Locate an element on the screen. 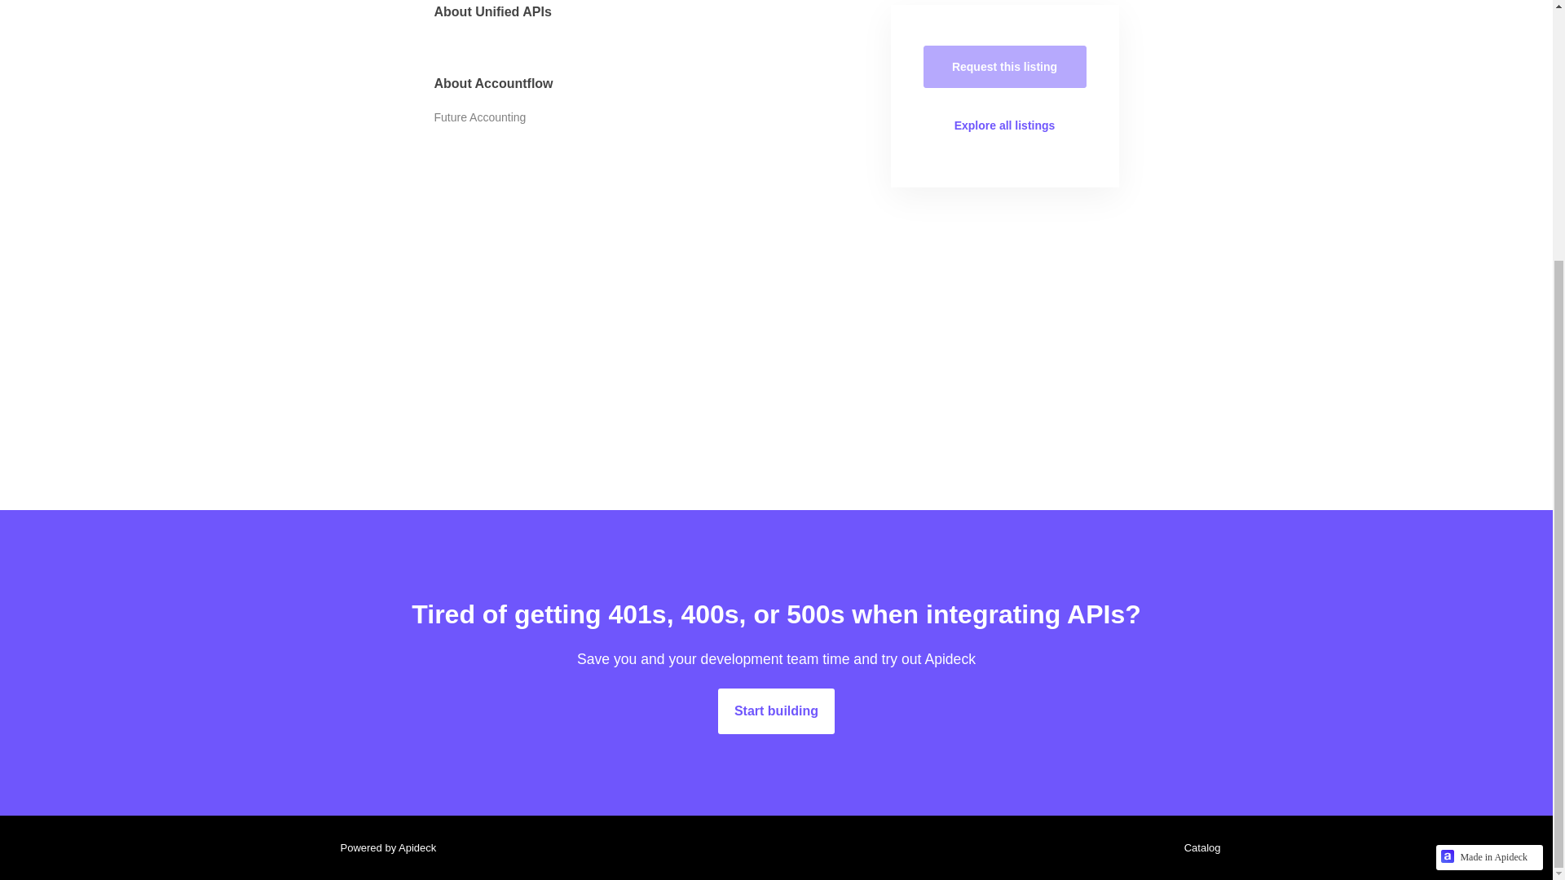 The width and height of the screenshot is (1565, 880). Start building is located at coordinates (776, 711).